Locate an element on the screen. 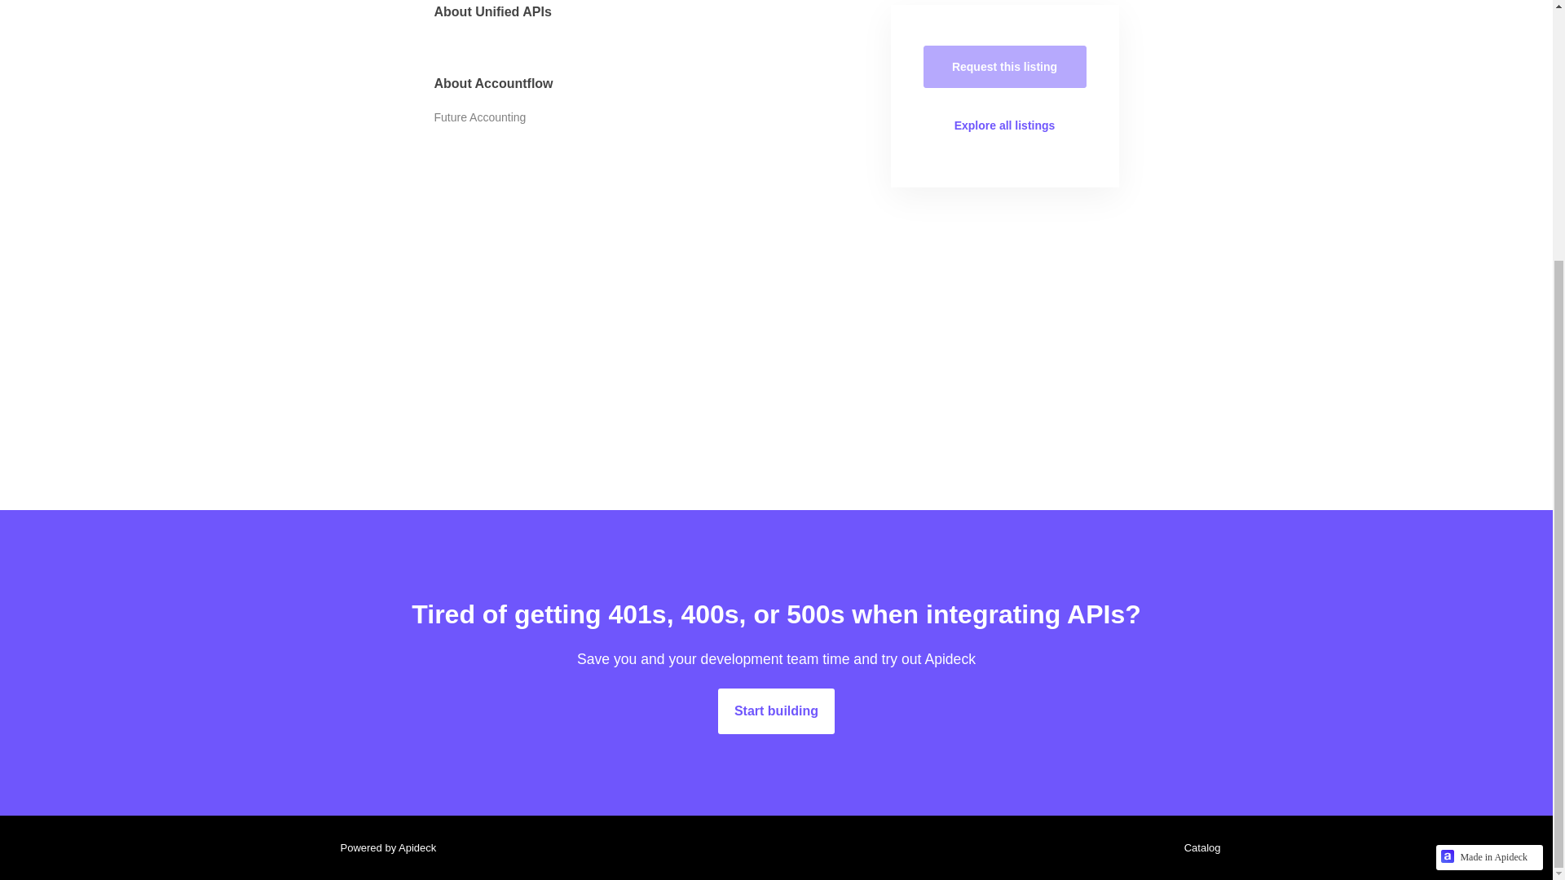 The width and height of the screenshot is (1565, 880). Start building is located at coordinates (776, 711).